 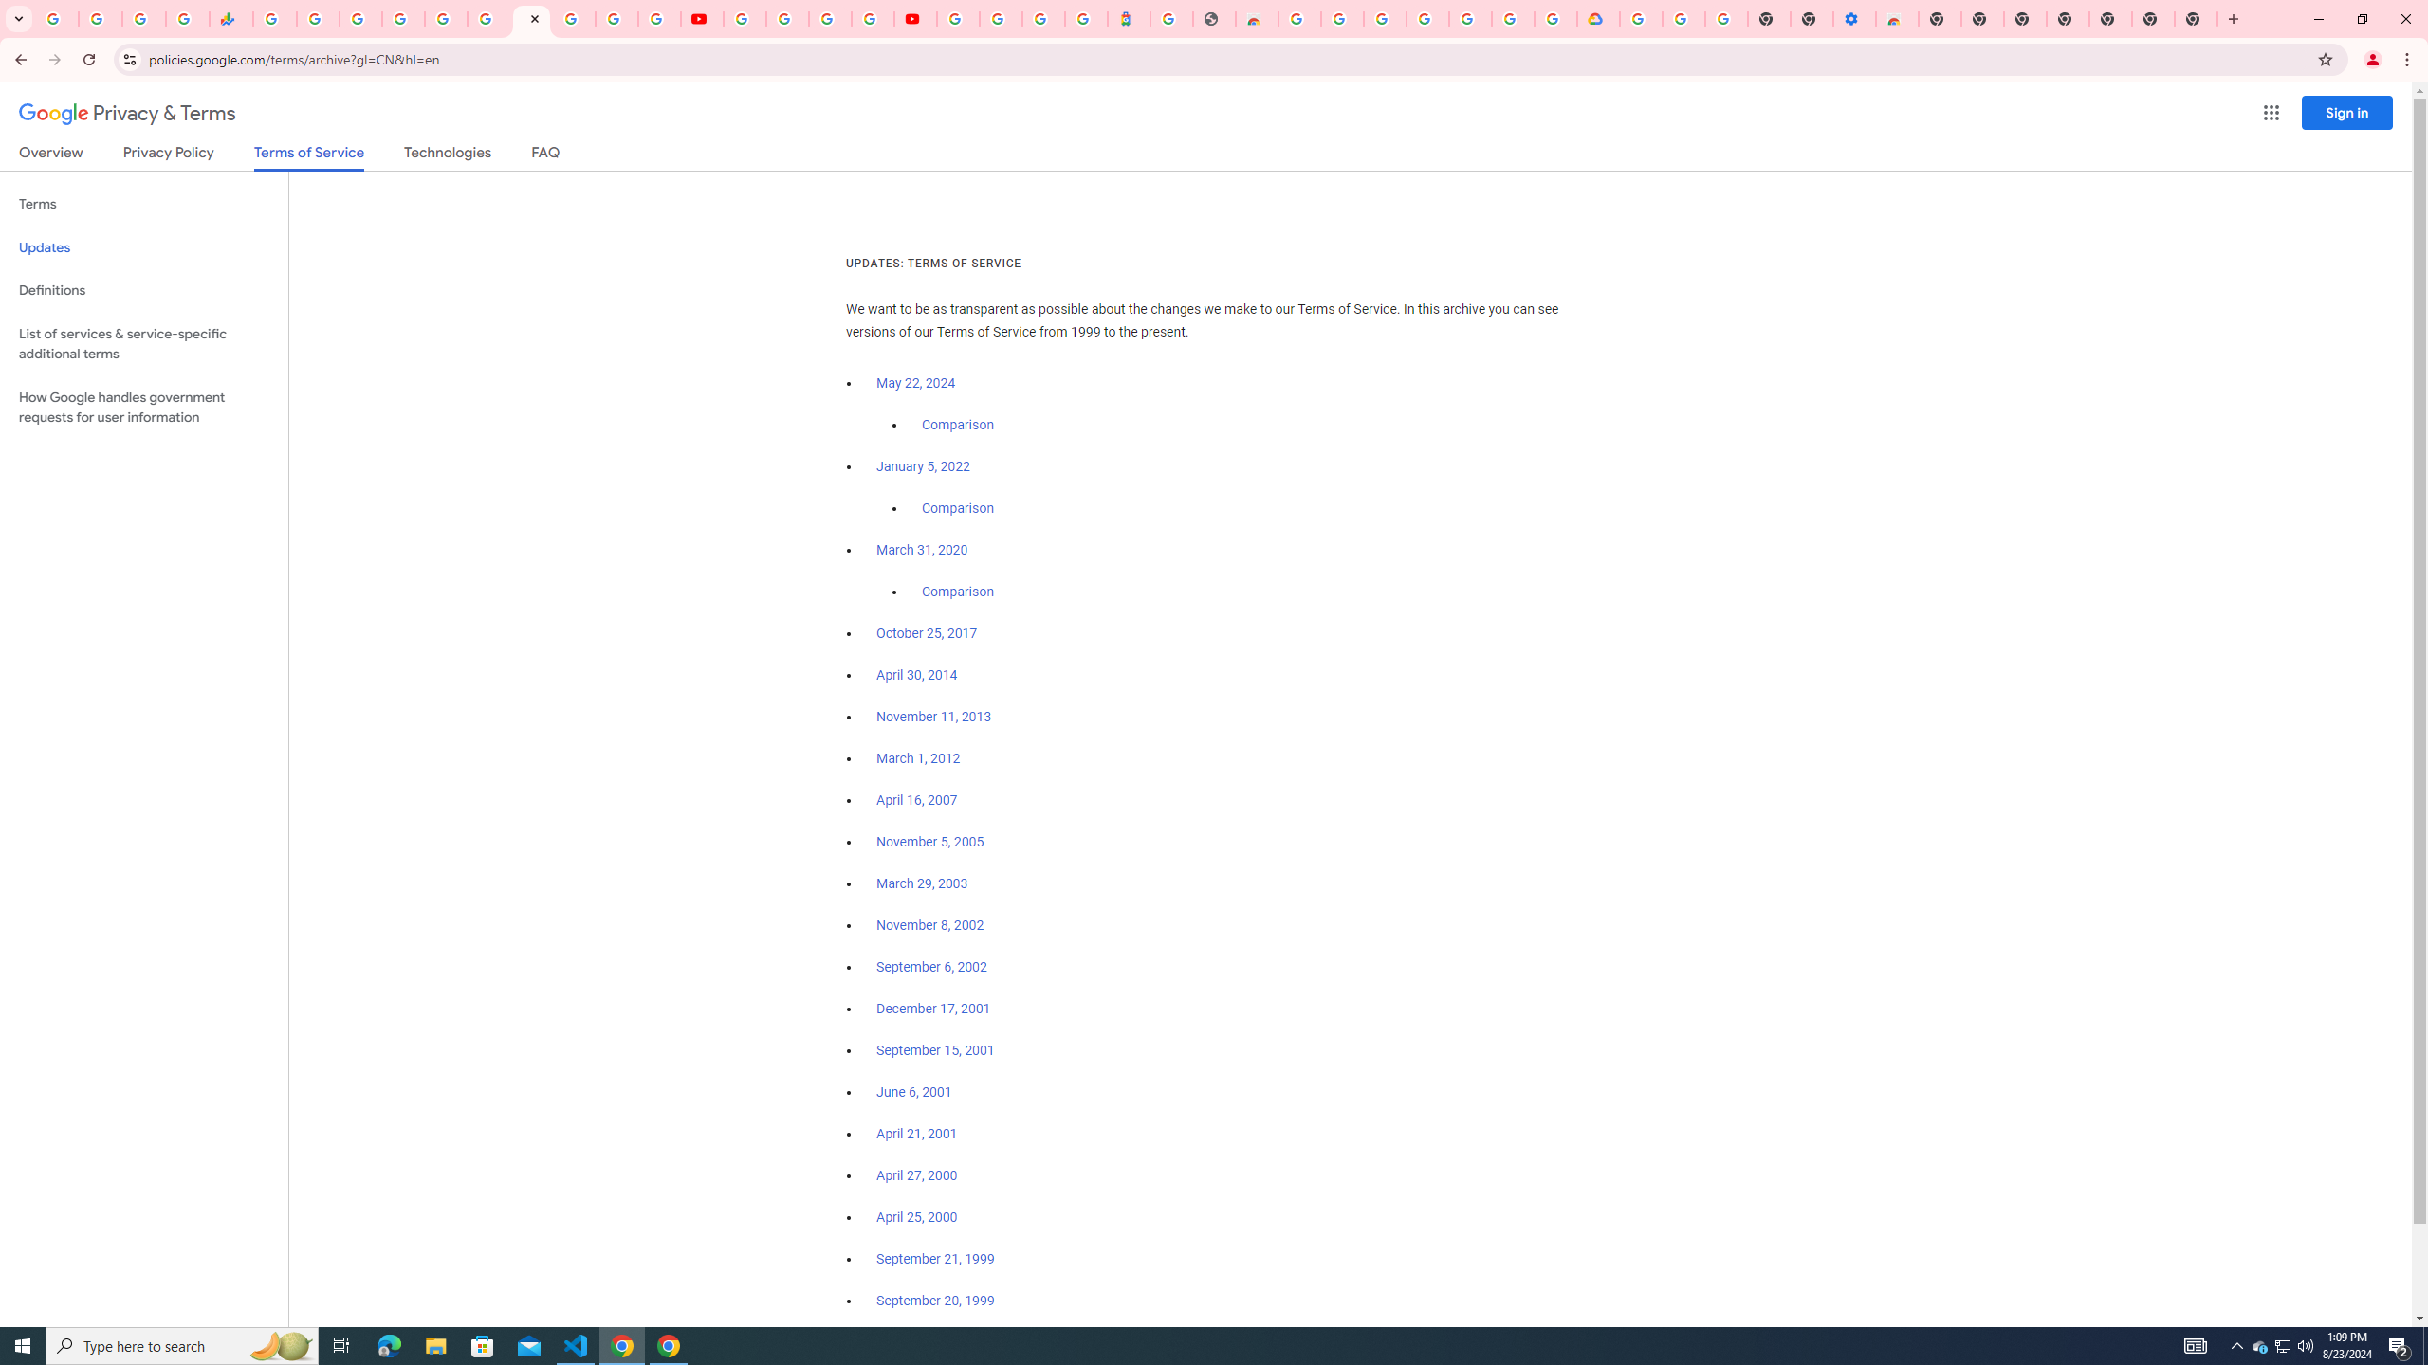 What do you see at coordinates (928, 633) in the screenshot?
I see `October 25, 2017` at bounding box center [928, 633].